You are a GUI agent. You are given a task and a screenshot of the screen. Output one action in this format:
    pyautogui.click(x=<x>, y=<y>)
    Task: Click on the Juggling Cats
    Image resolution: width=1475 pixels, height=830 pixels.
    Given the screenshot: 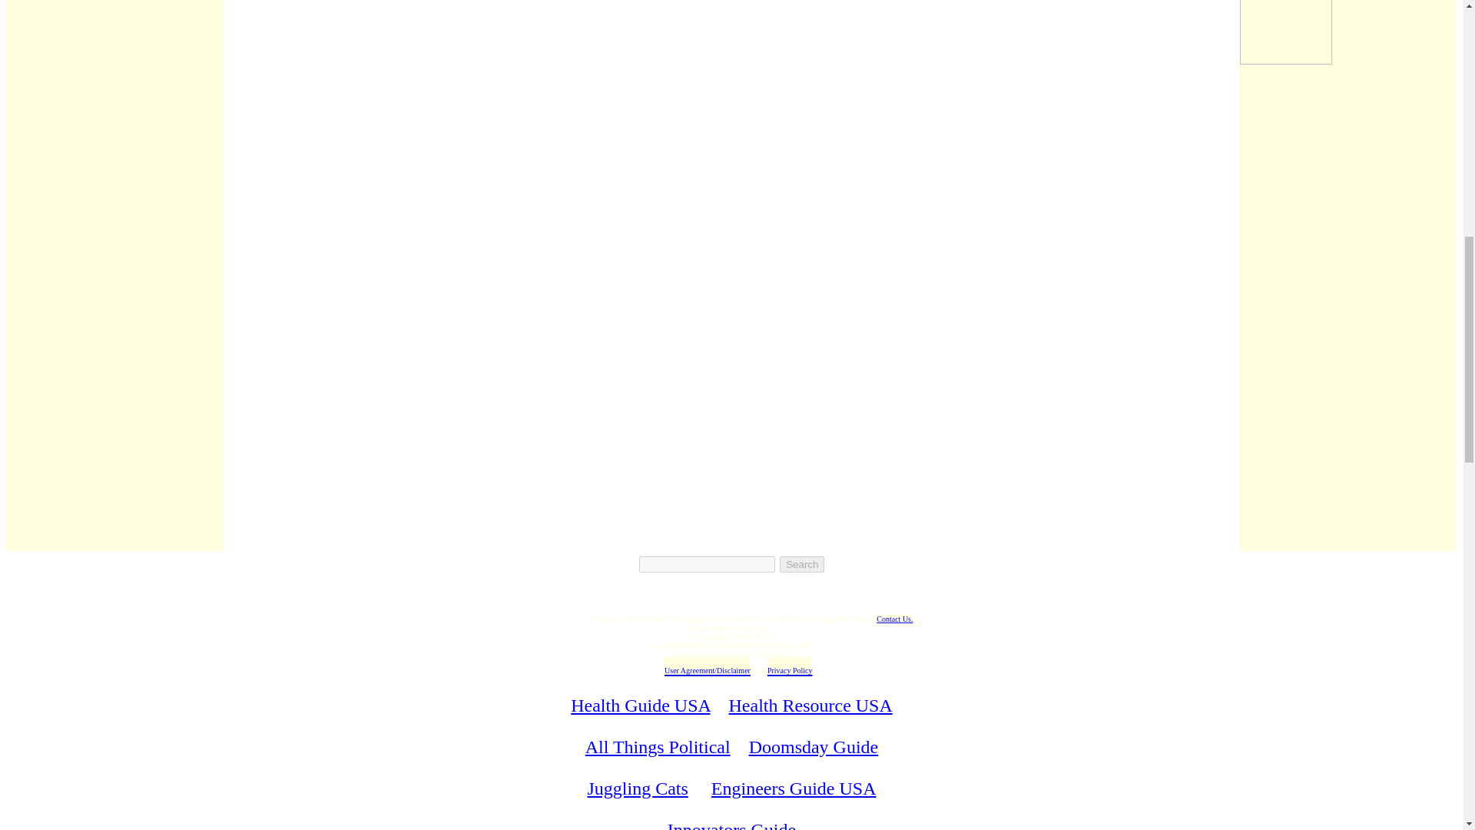 What is the action you would take?
    pyautogui.click(x=637, y=788)
    